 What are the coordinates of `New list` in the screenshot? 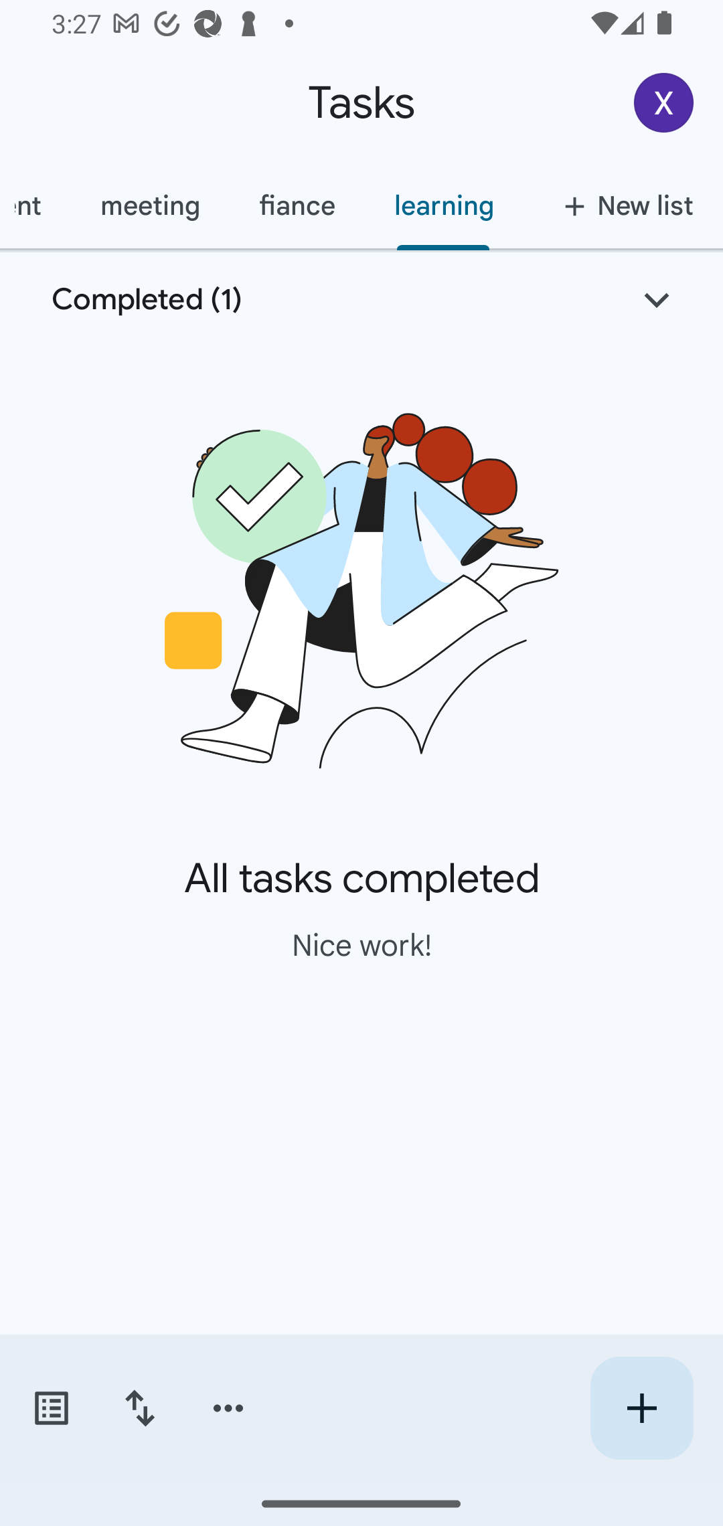 It's located at (623, 205).